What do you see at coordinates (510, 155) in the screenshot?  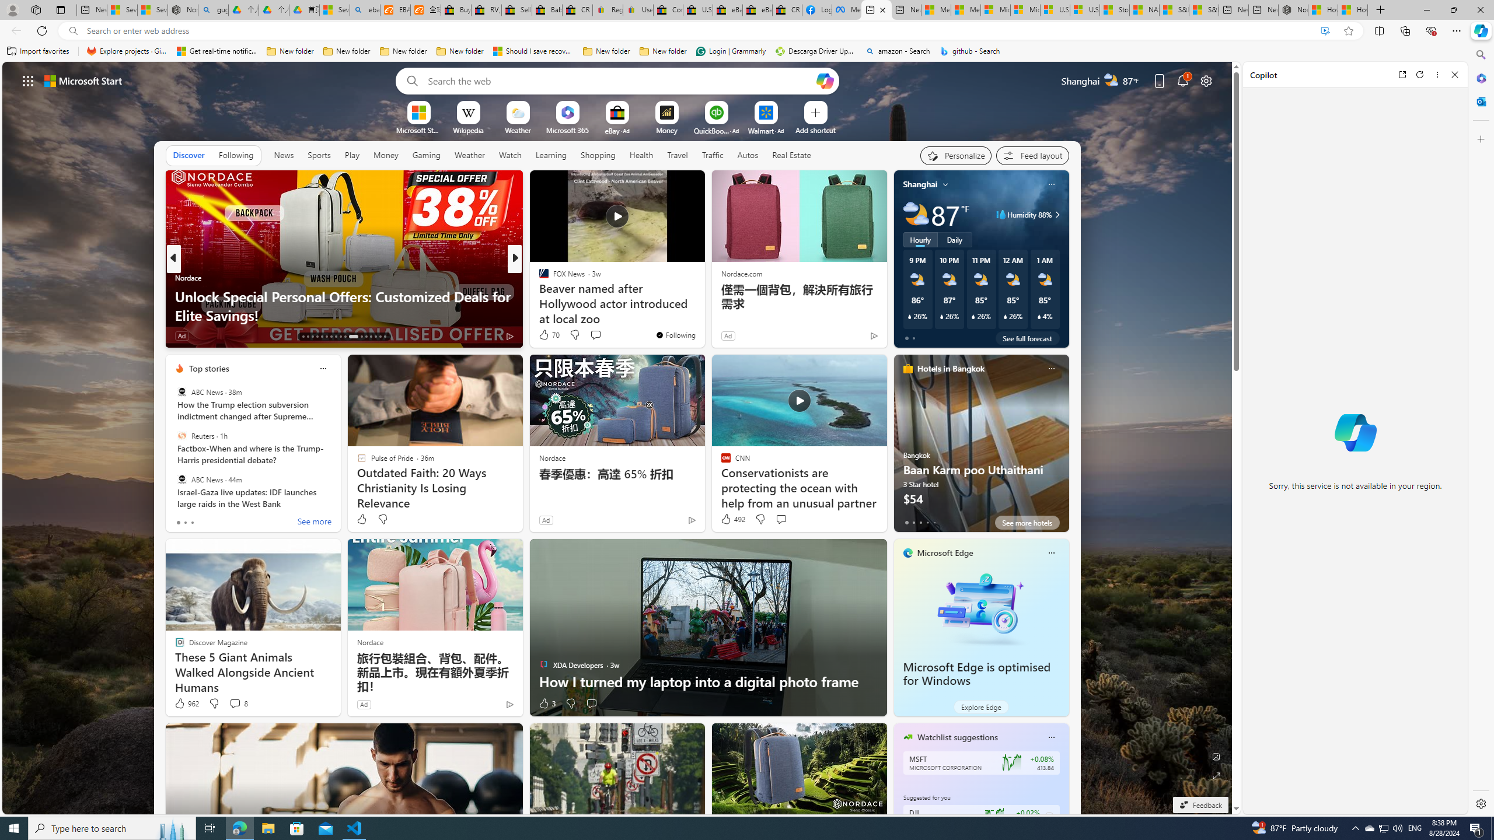 I see `Watch` at bounding box center [510, 155].